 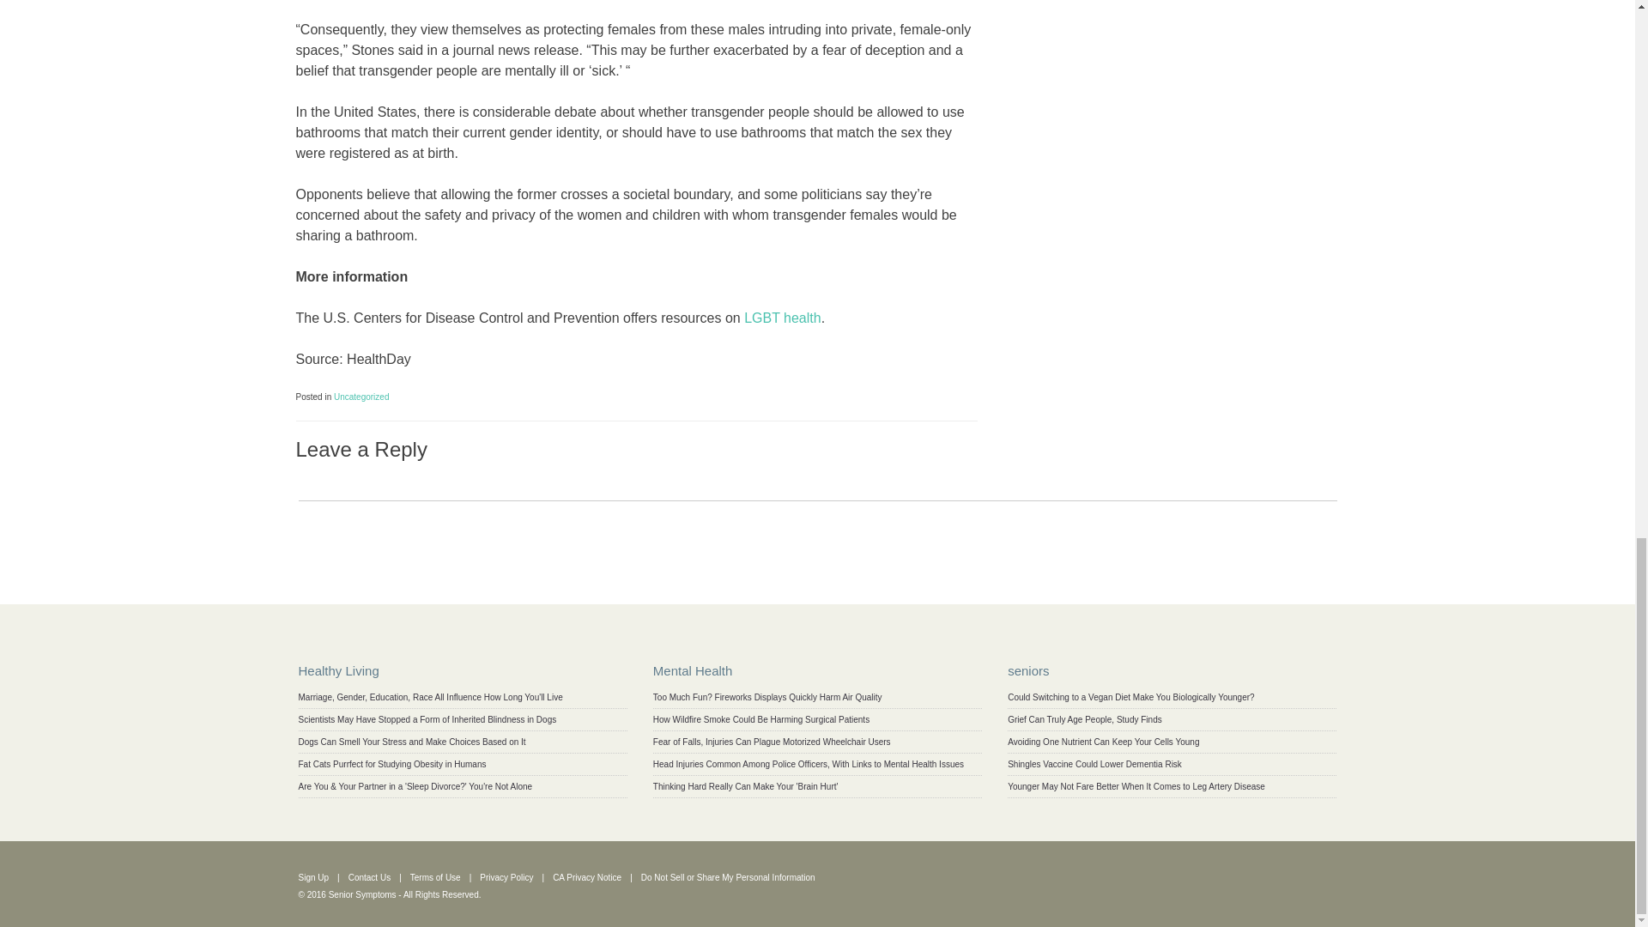 I want to click on Too Much Fun? Fireworks Displays Quickly Harm Air Quality, so click(x=767, y=697).